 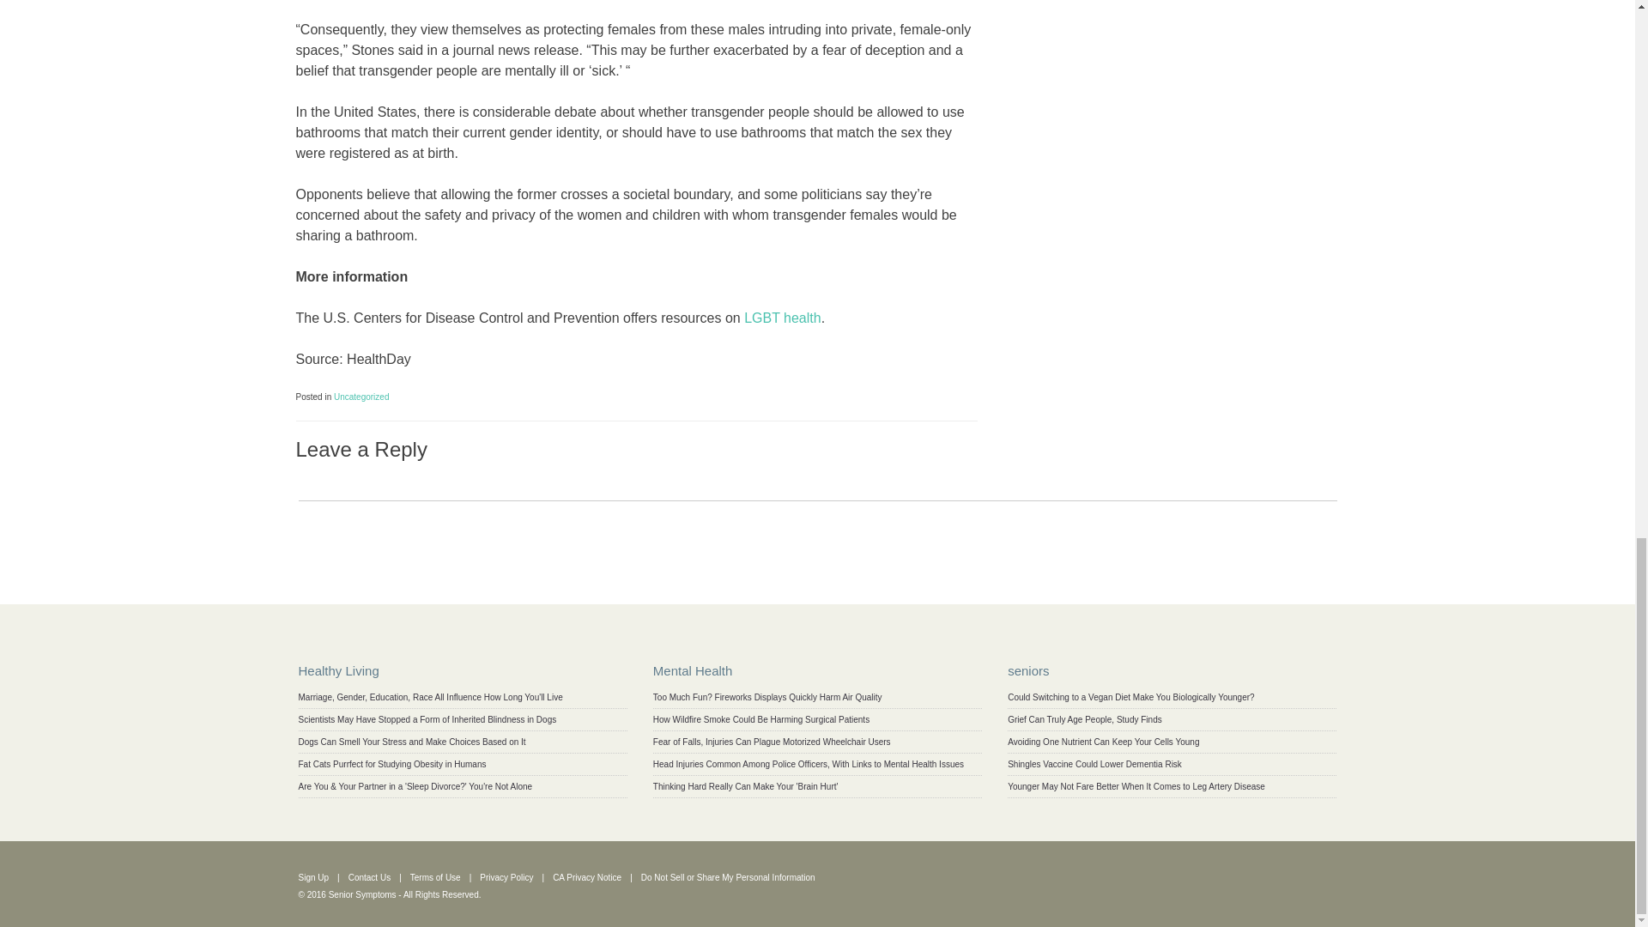 I want to click on Too Much Fun? Fireworks Displays Quickly Harm Air Quality, so click(x=767, y=697).